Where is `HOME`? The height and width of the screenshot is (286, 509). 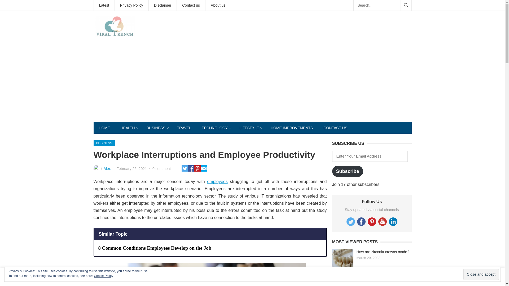
HOME is located at coordinates (104, 128).